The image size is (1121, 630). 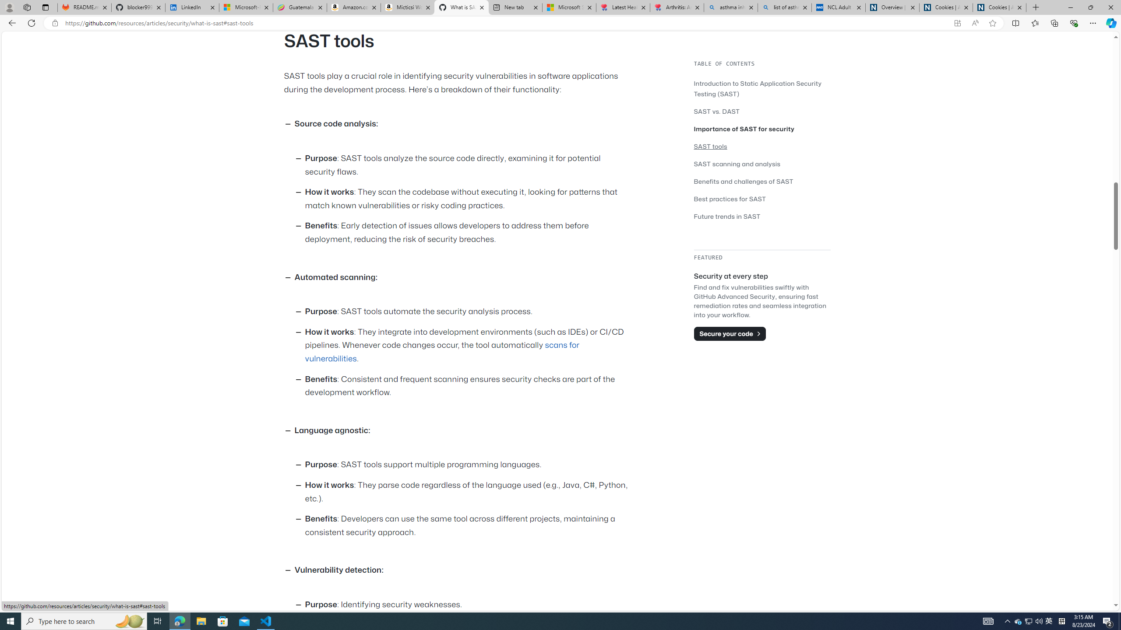 I want to click on Introduction to Static Application Security Testing (SAST), so click(x=762, y=88).